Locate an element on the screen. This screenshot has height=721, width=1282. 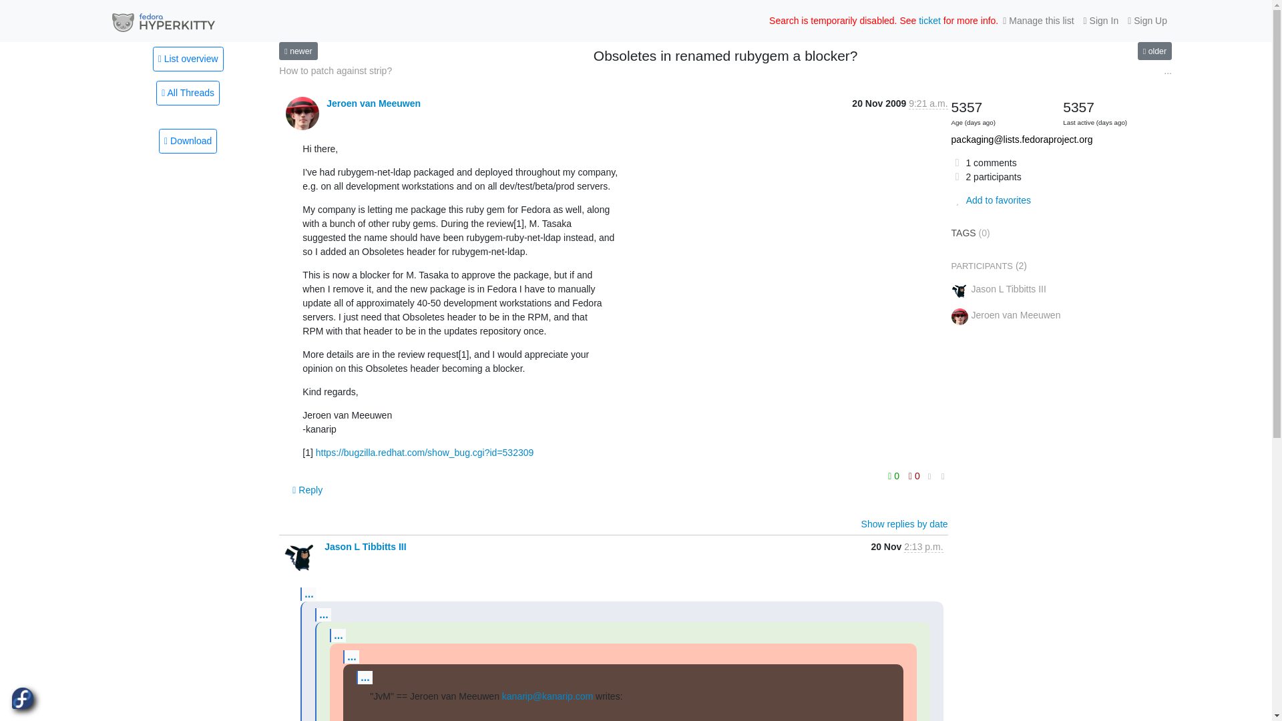
Sign In is located at coordinates (1102, 21).